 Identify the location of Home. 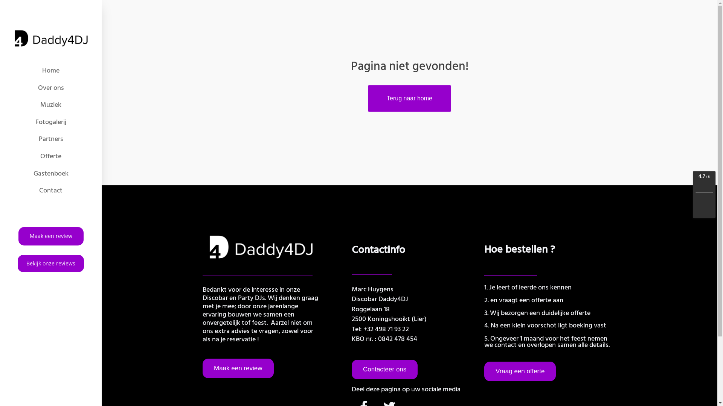
(51, 71).